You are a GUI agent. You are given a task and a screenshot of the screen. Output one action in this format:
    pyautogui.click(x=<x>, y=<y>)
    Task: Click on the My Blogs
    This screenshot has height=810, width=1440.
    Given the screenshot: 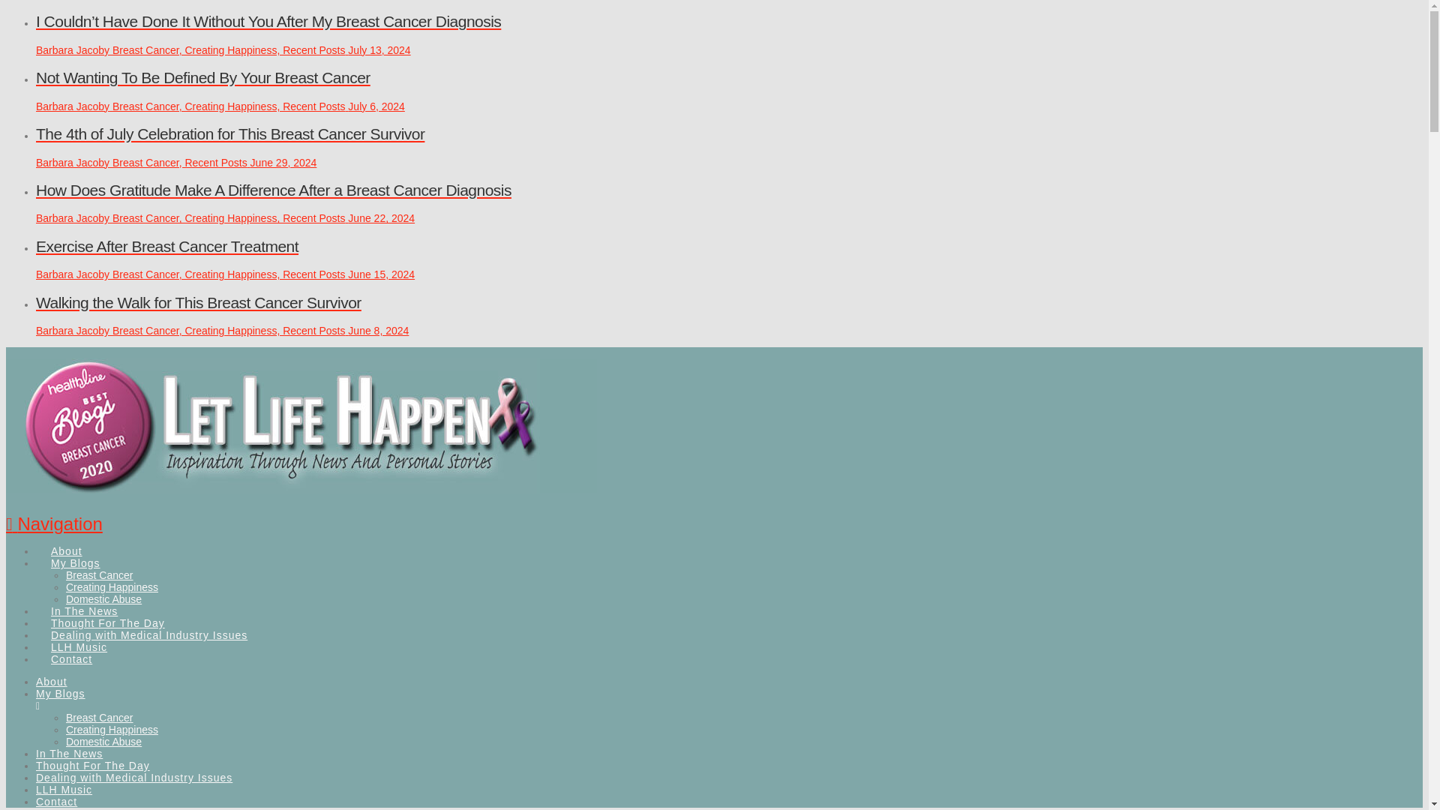 What is the action you would take?
    pyautogui.click(x=471, y=699)
    